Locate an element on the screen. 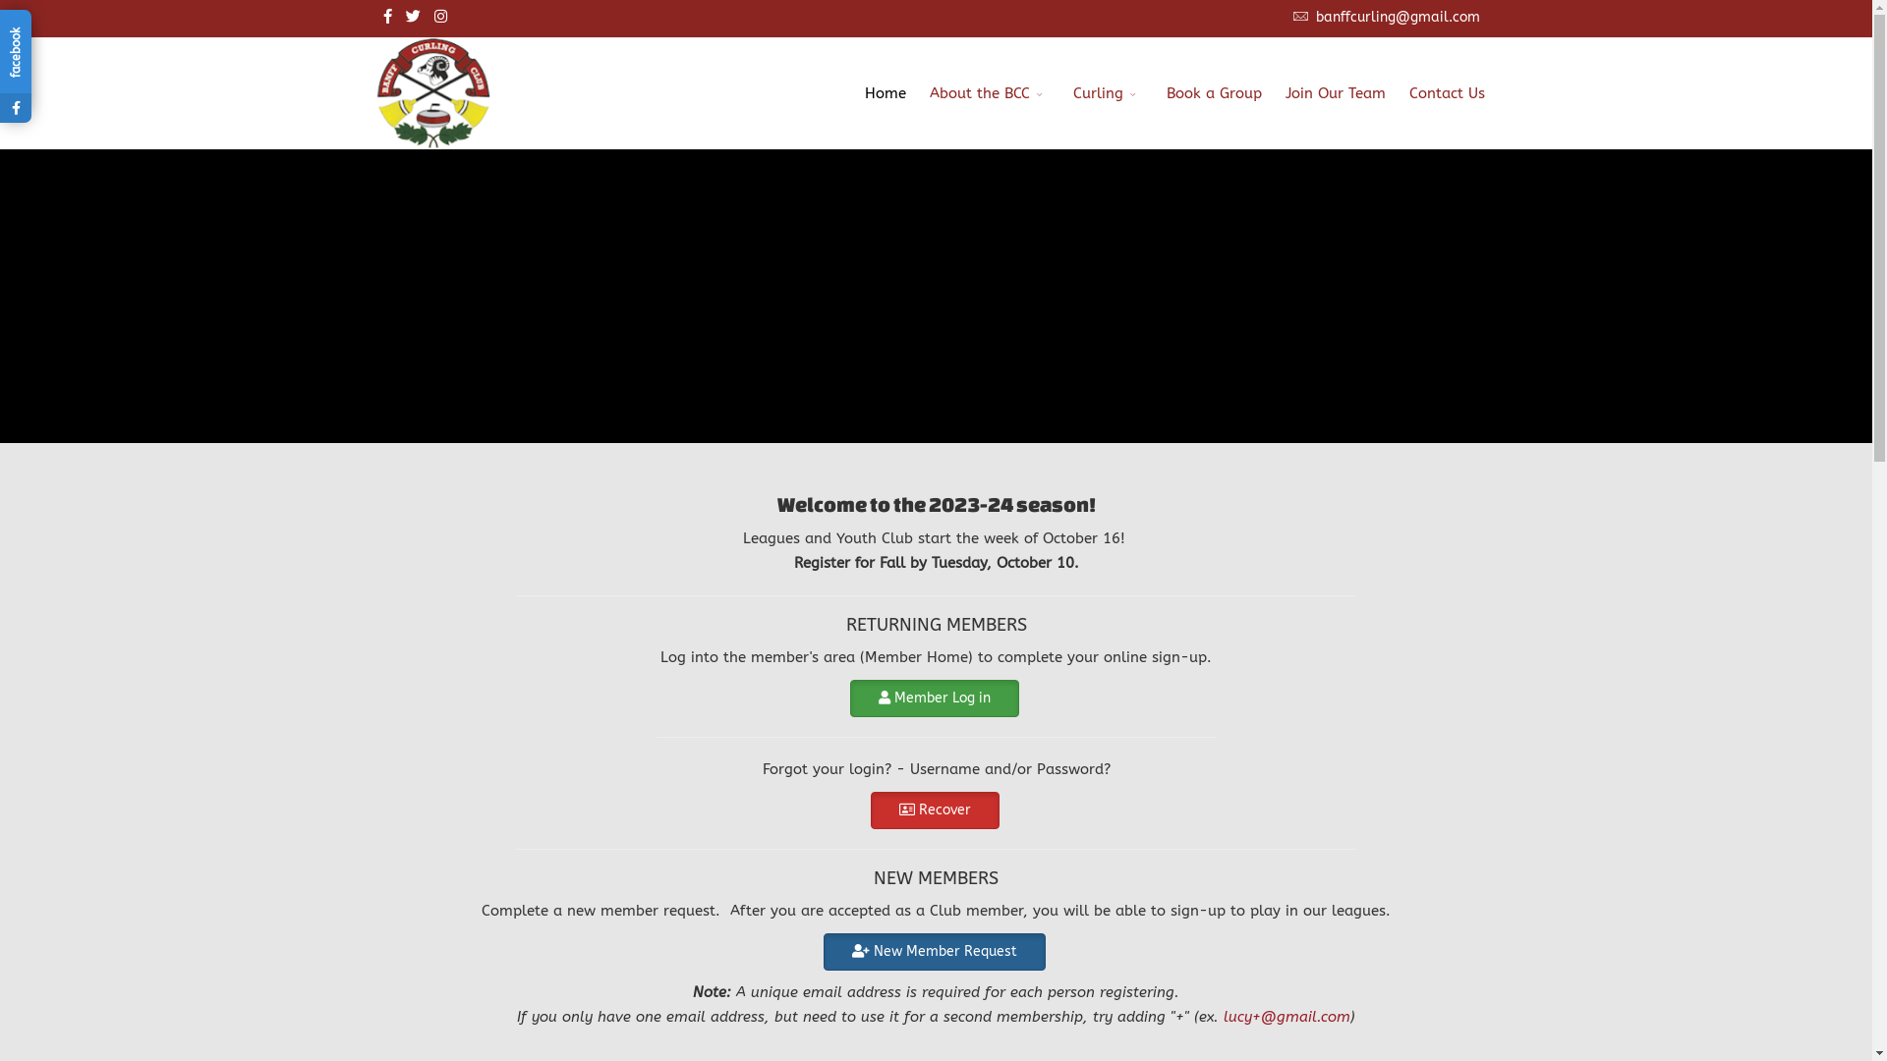 This screenshot has width=1887, height=1061. Contact Us is located at coordinates (1447, 93).